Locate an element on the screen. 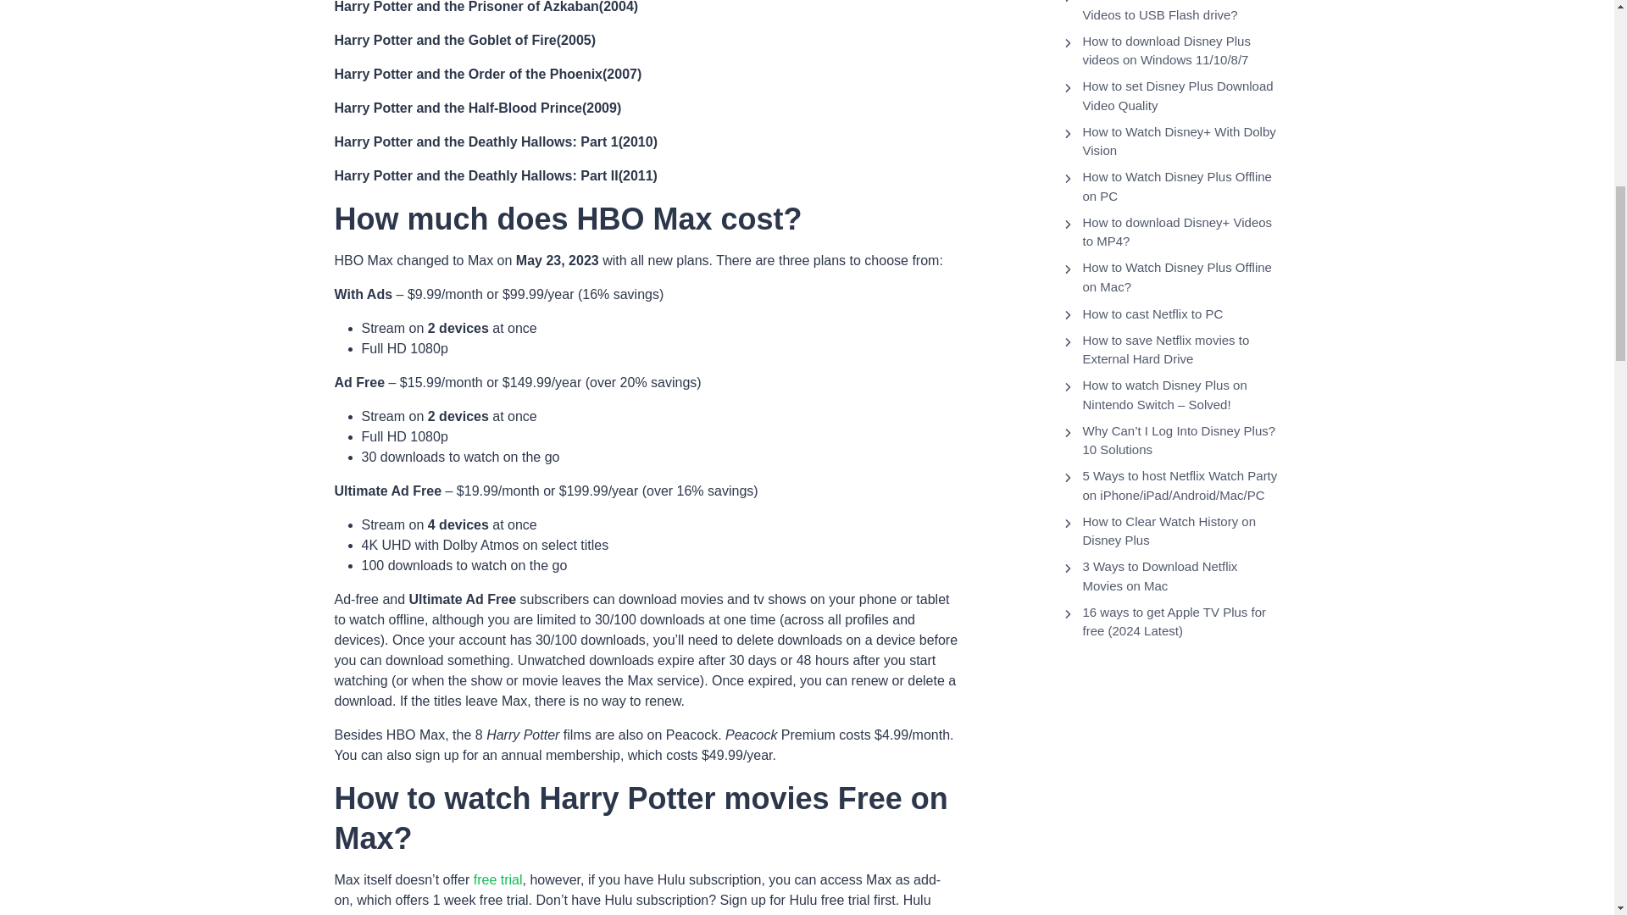 This screenshot has width=1627, height=915. How to download Amazon Prime Videos to USB Flash drive? is located at coordinates (1181, 12).